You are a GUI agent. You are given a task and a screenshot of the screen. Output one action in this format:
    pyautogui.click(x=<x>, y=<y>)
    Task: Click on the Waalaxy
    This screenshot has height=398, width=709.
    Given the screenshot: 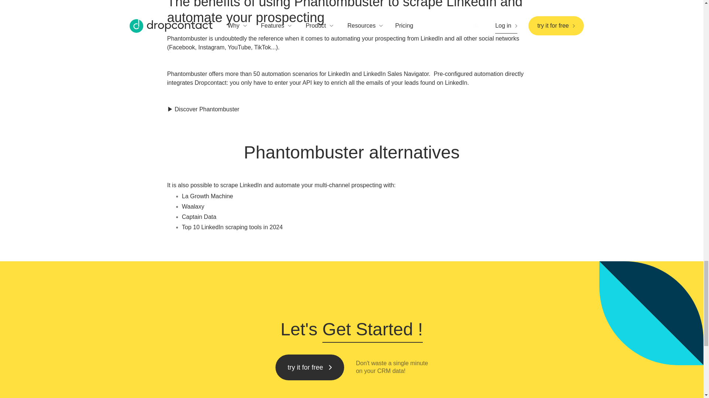 What is the action you would take?
    pyautogui.click(x=193, y=206)
    